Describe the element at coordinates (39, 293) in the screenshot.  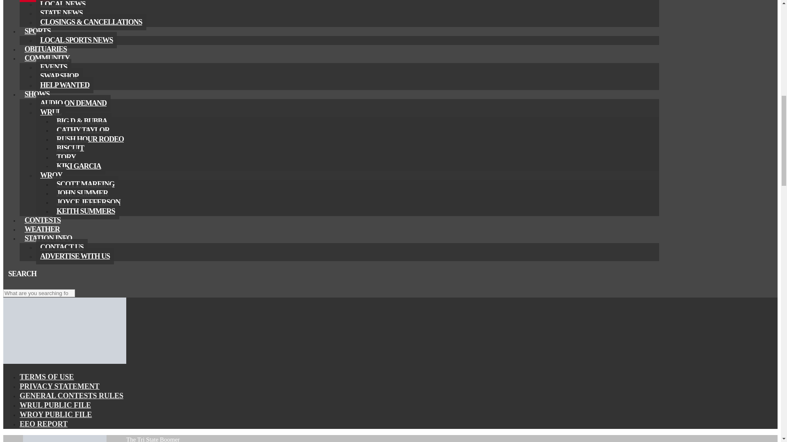
I see `Search for:` at that location.